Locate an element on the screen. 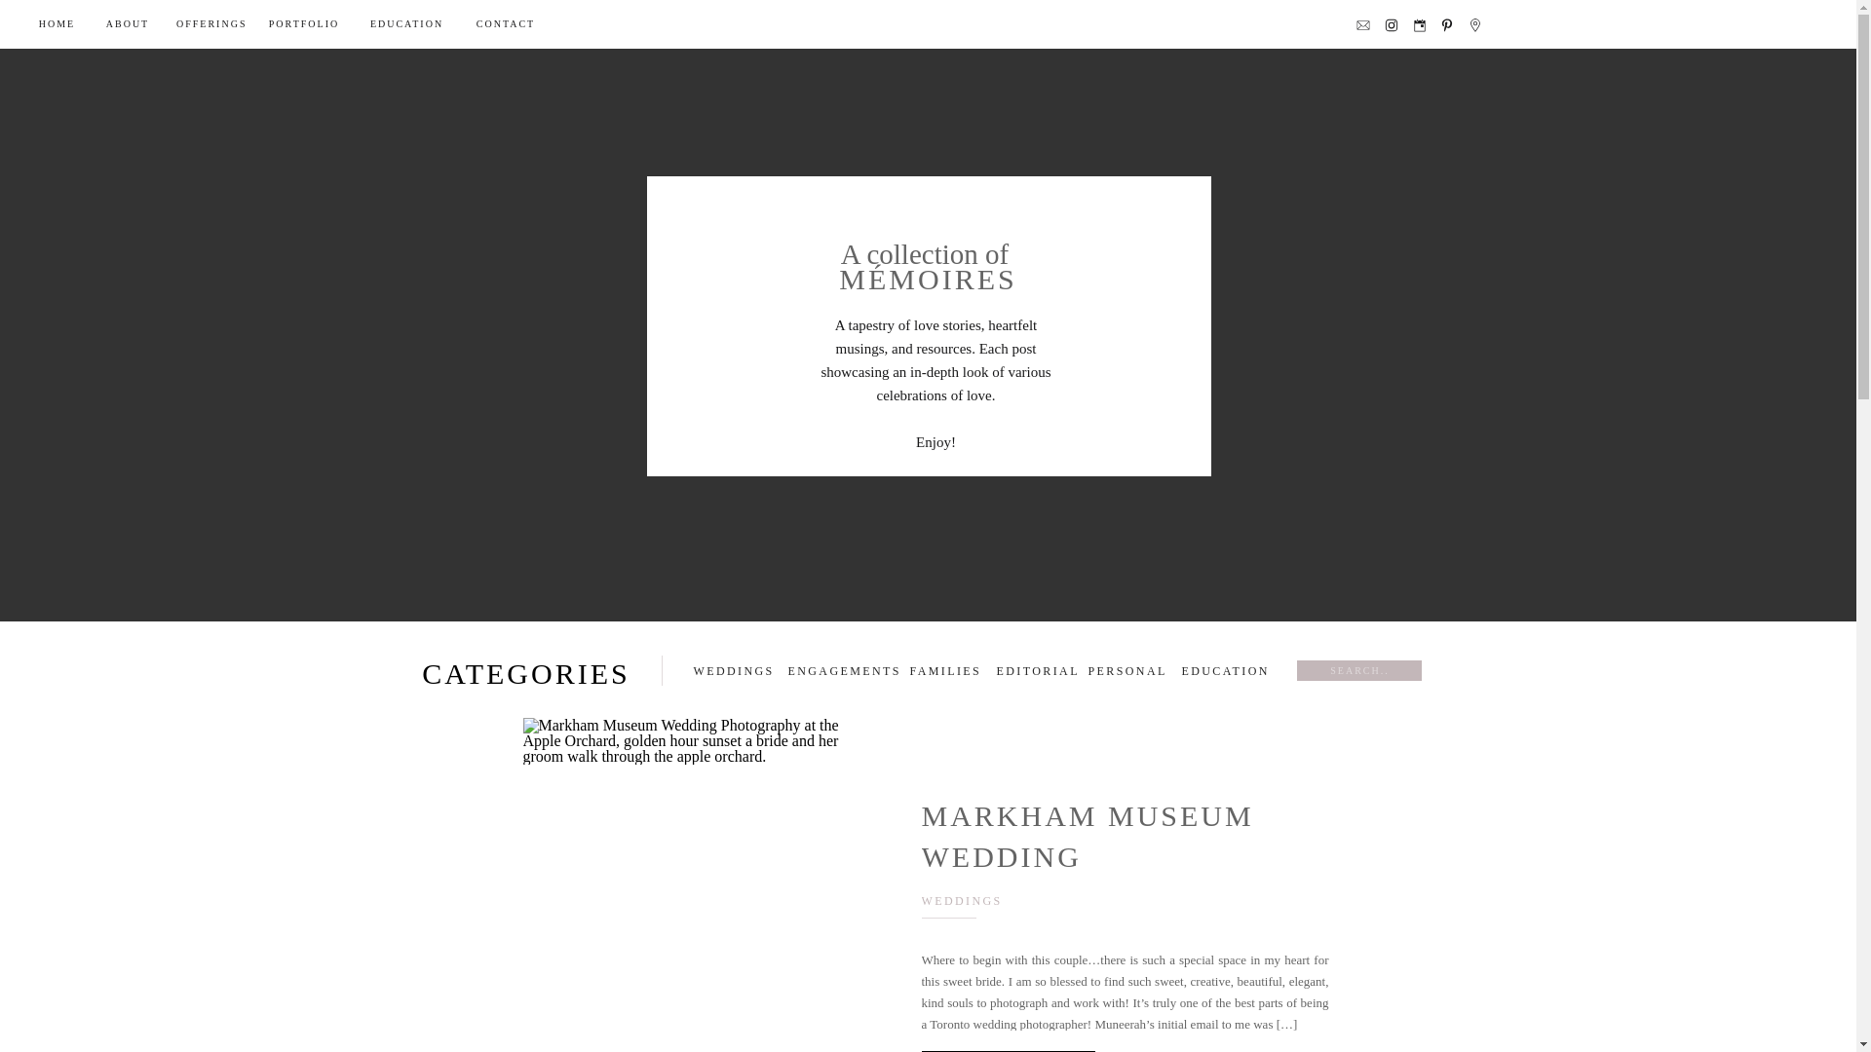 Image resolution: width=1871 pixels, height=1052 pixels. ENGAGEMENTS is located at coordinates (840, 670).